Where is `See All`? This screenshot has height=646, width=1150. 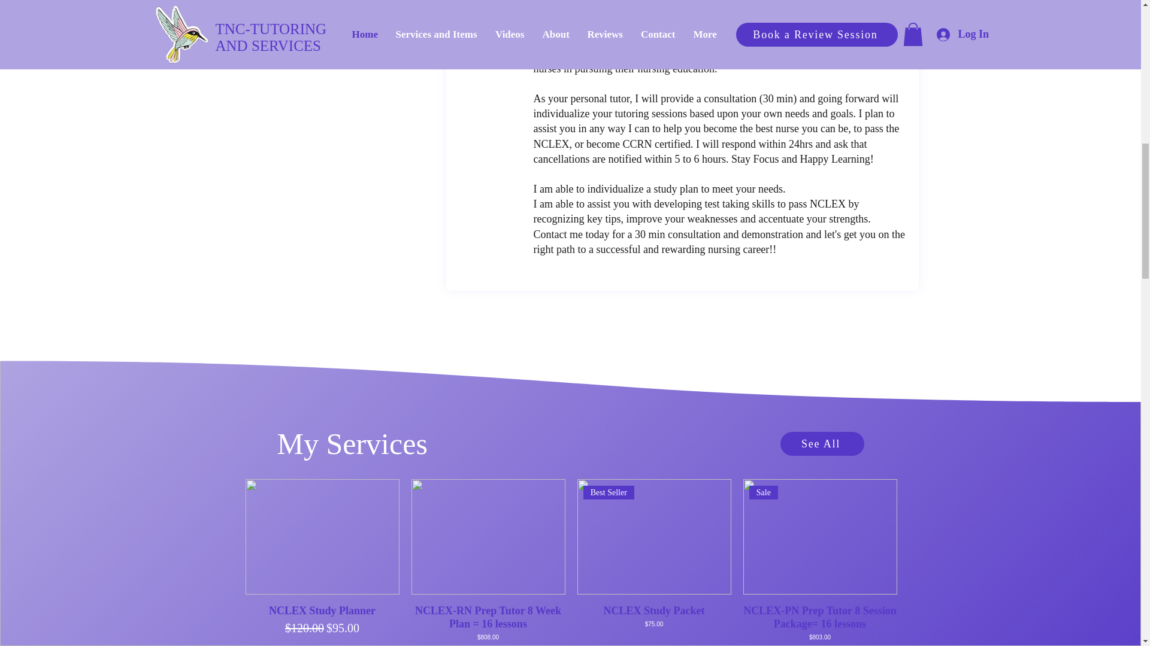 See All is located at coordinates (821, 444).